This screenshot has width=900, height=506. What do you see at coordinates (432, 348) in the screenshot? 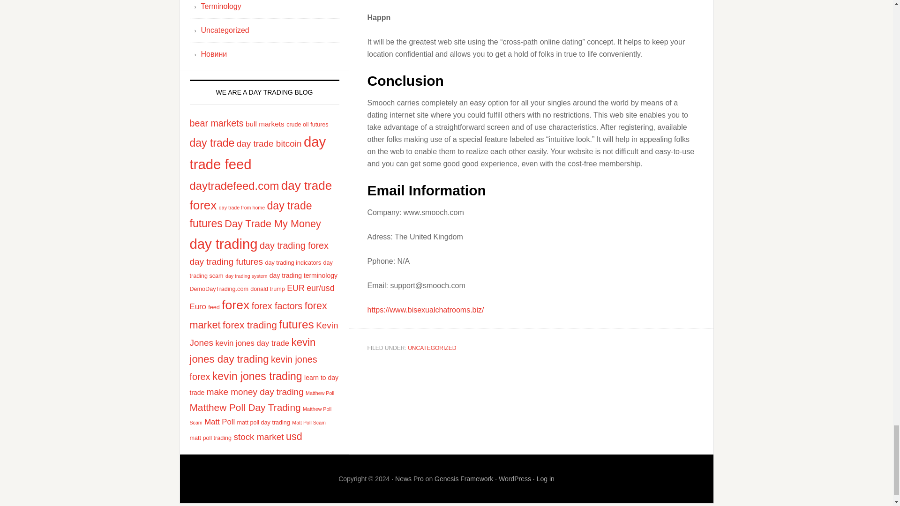
I see `UNCATEGORIZED` at bounding box center [432, 348].